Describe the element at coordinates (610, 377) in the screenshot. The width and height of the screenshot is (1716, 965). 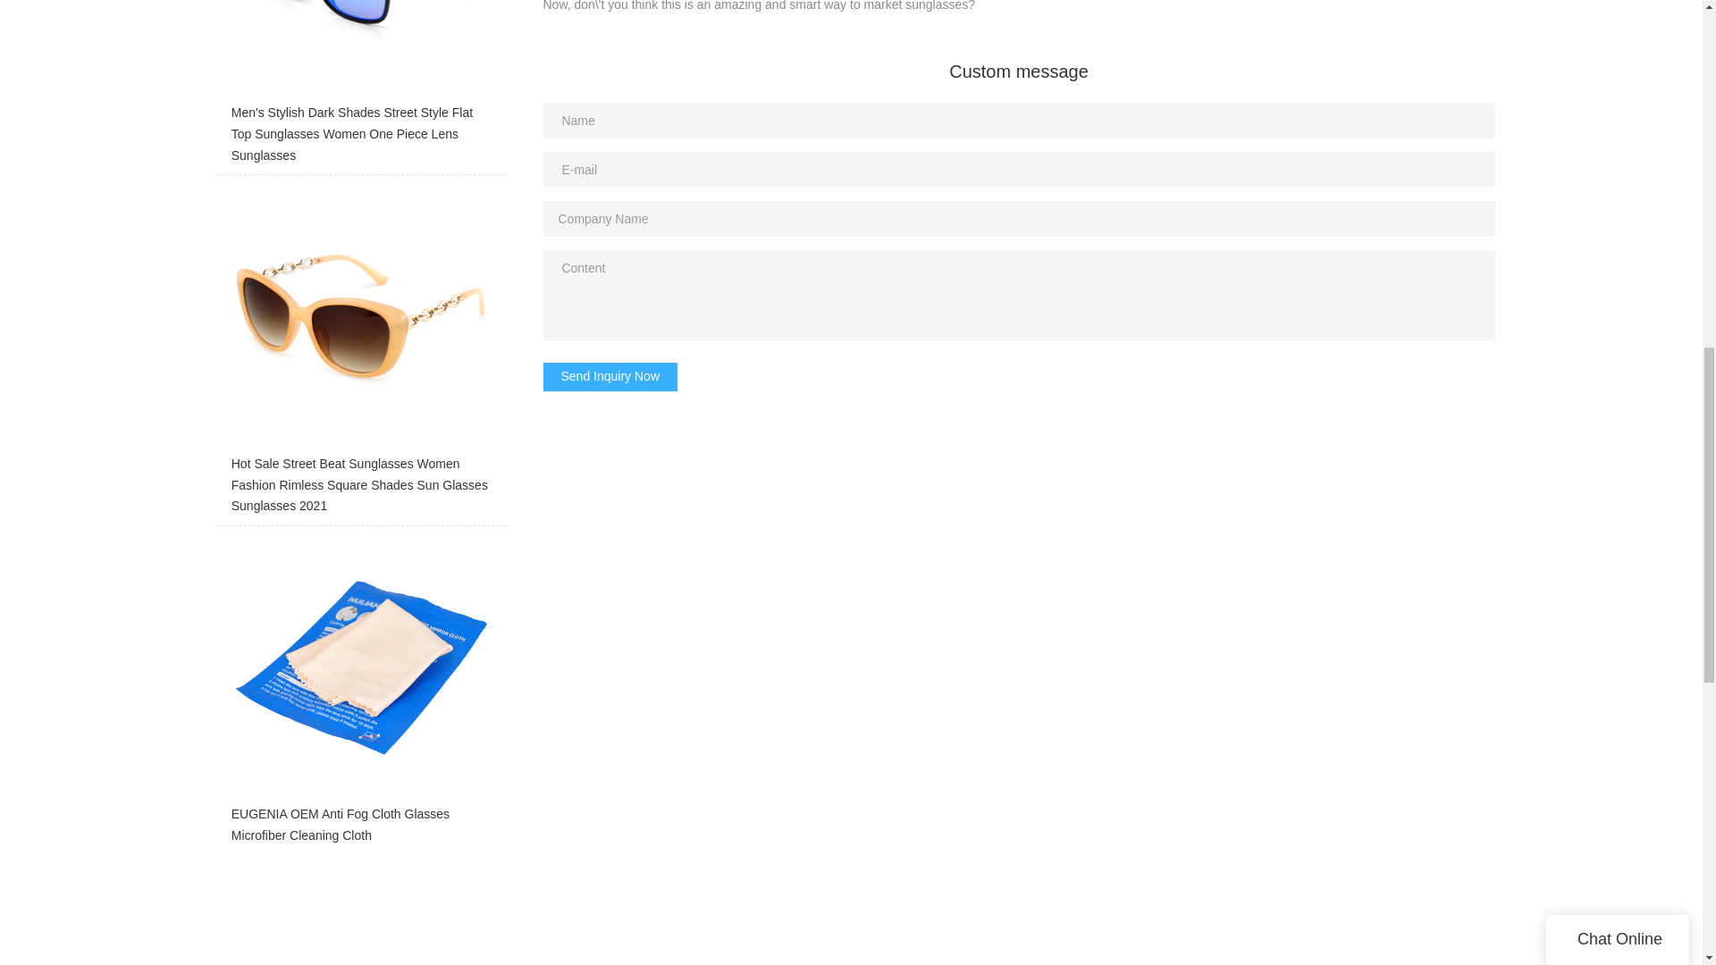
I see `Send Inquiry Now` at that location.